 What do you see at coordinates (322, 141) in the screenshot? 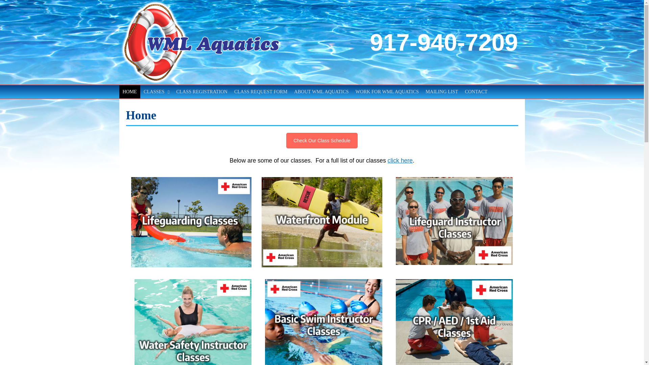
I see `Check Our Class Schedule` at bounding box center [322, 141].